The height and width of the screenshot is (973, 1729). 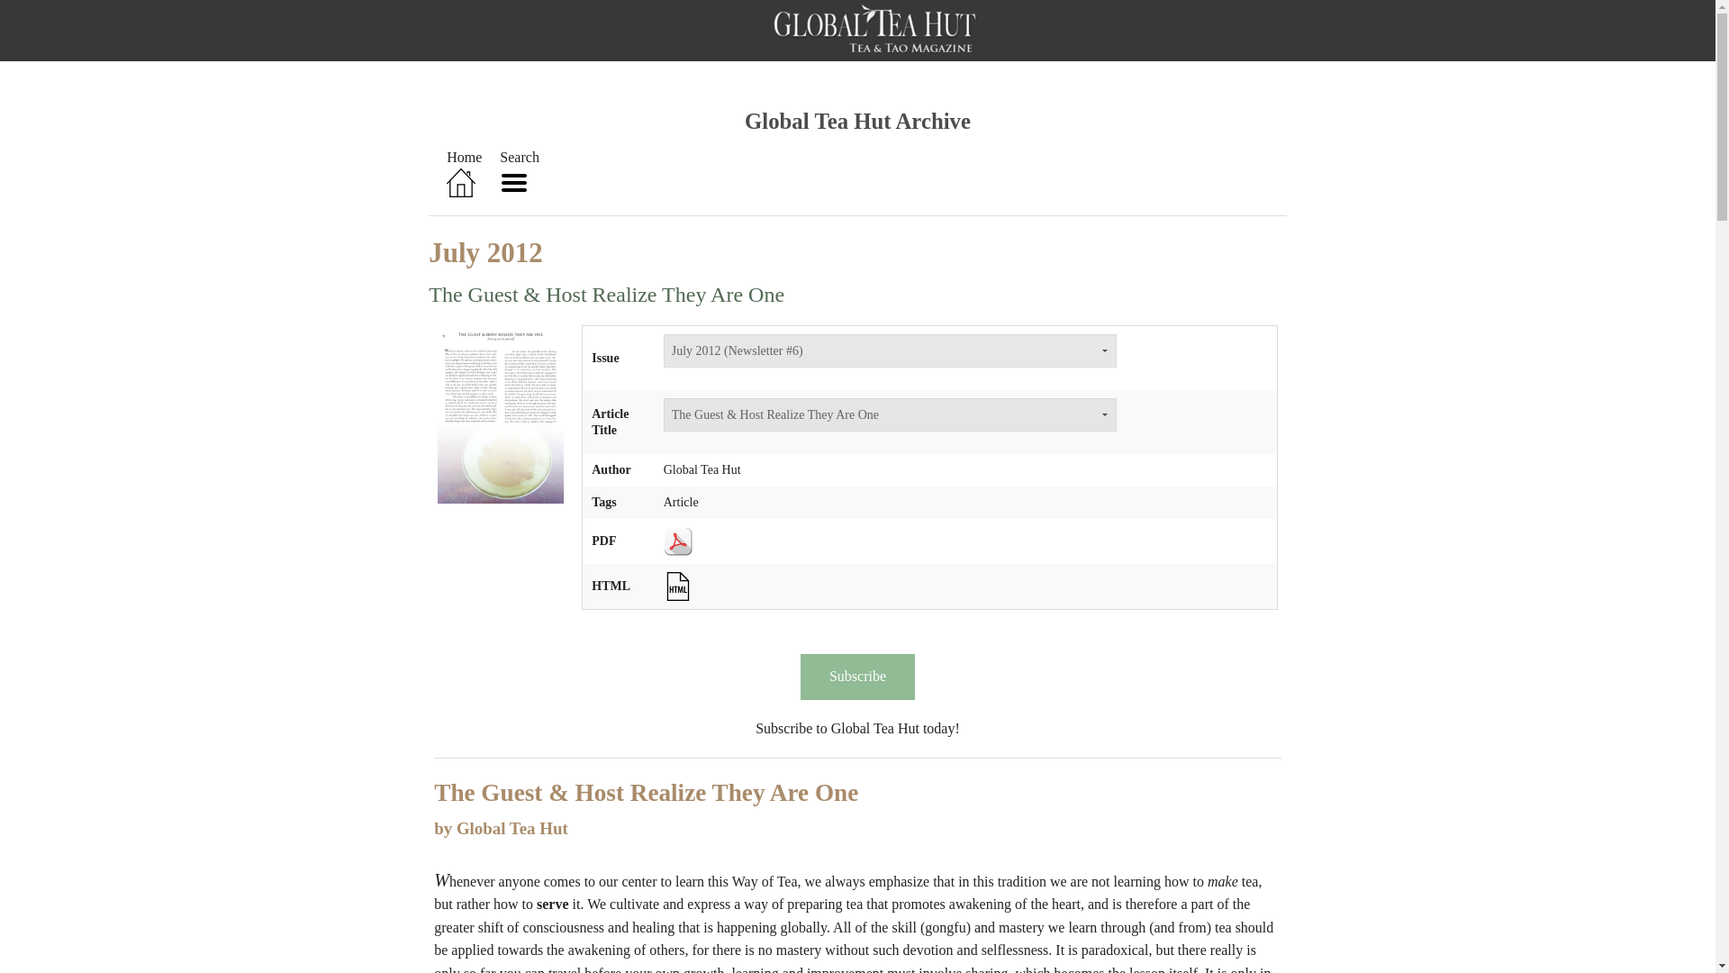 What do you see at coordinates (857, 676) in the screenshot?
I see `Subscribe` at bounding box center [857, 676].